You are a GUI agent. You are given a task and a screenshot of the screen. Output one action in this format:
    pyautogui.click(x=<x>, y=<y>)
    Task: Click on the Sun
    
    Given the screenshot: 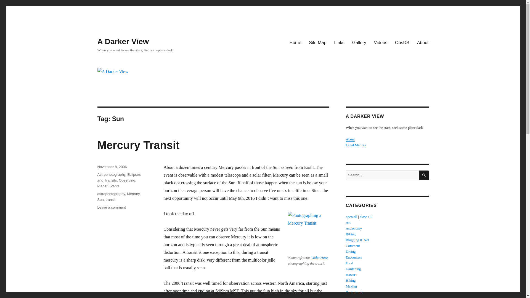 What is the action you would take?
    pyautogui.click(x=111, y=207)
    